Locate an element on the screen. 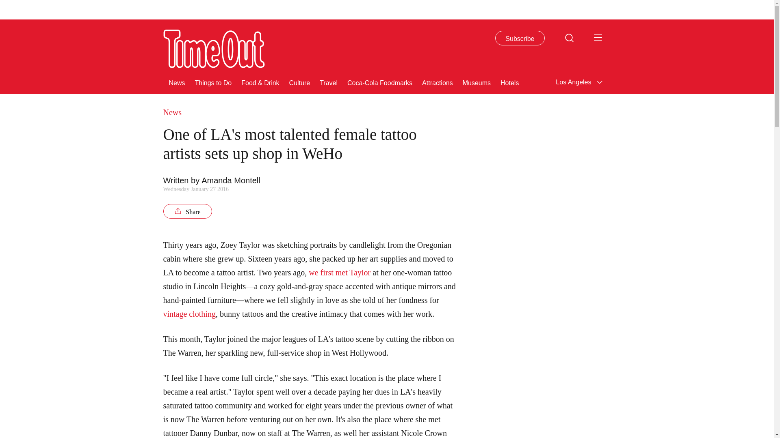  Attractions is located at coordinates (437, 82).